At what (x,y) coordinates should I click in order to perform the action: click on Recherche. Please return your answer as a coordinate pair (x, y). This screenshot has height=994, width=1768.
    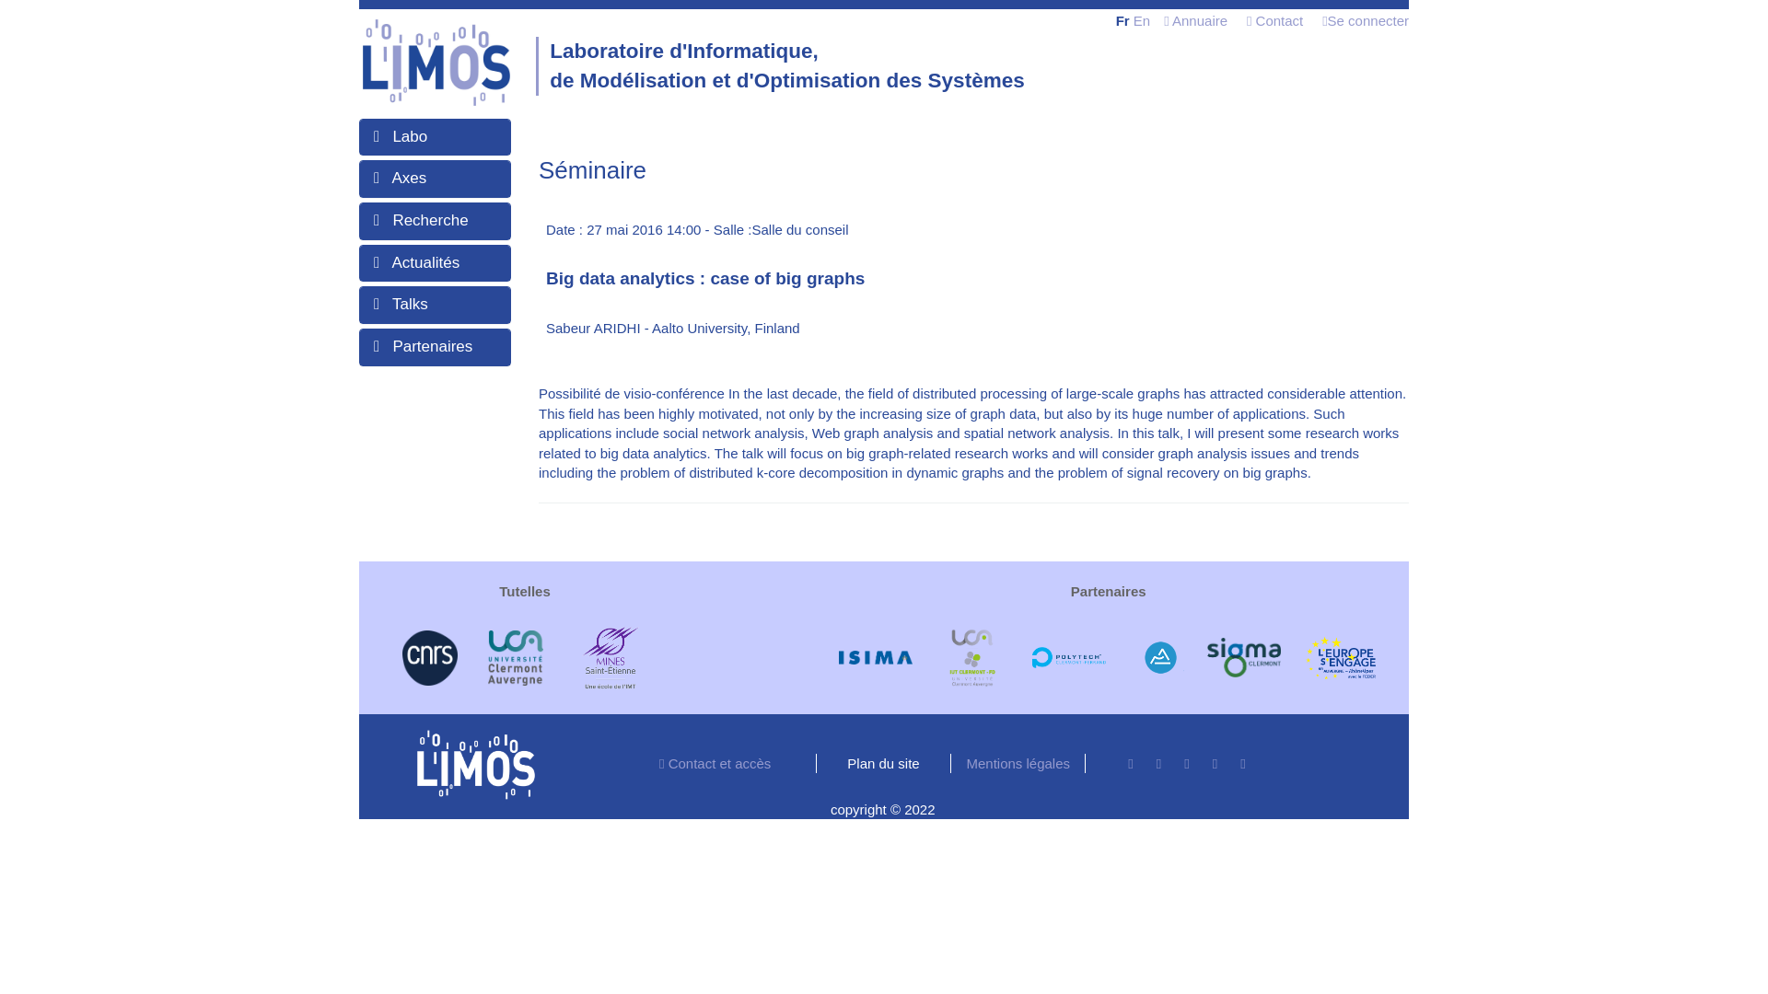
    Looking at the image, I should click on (430, 221).